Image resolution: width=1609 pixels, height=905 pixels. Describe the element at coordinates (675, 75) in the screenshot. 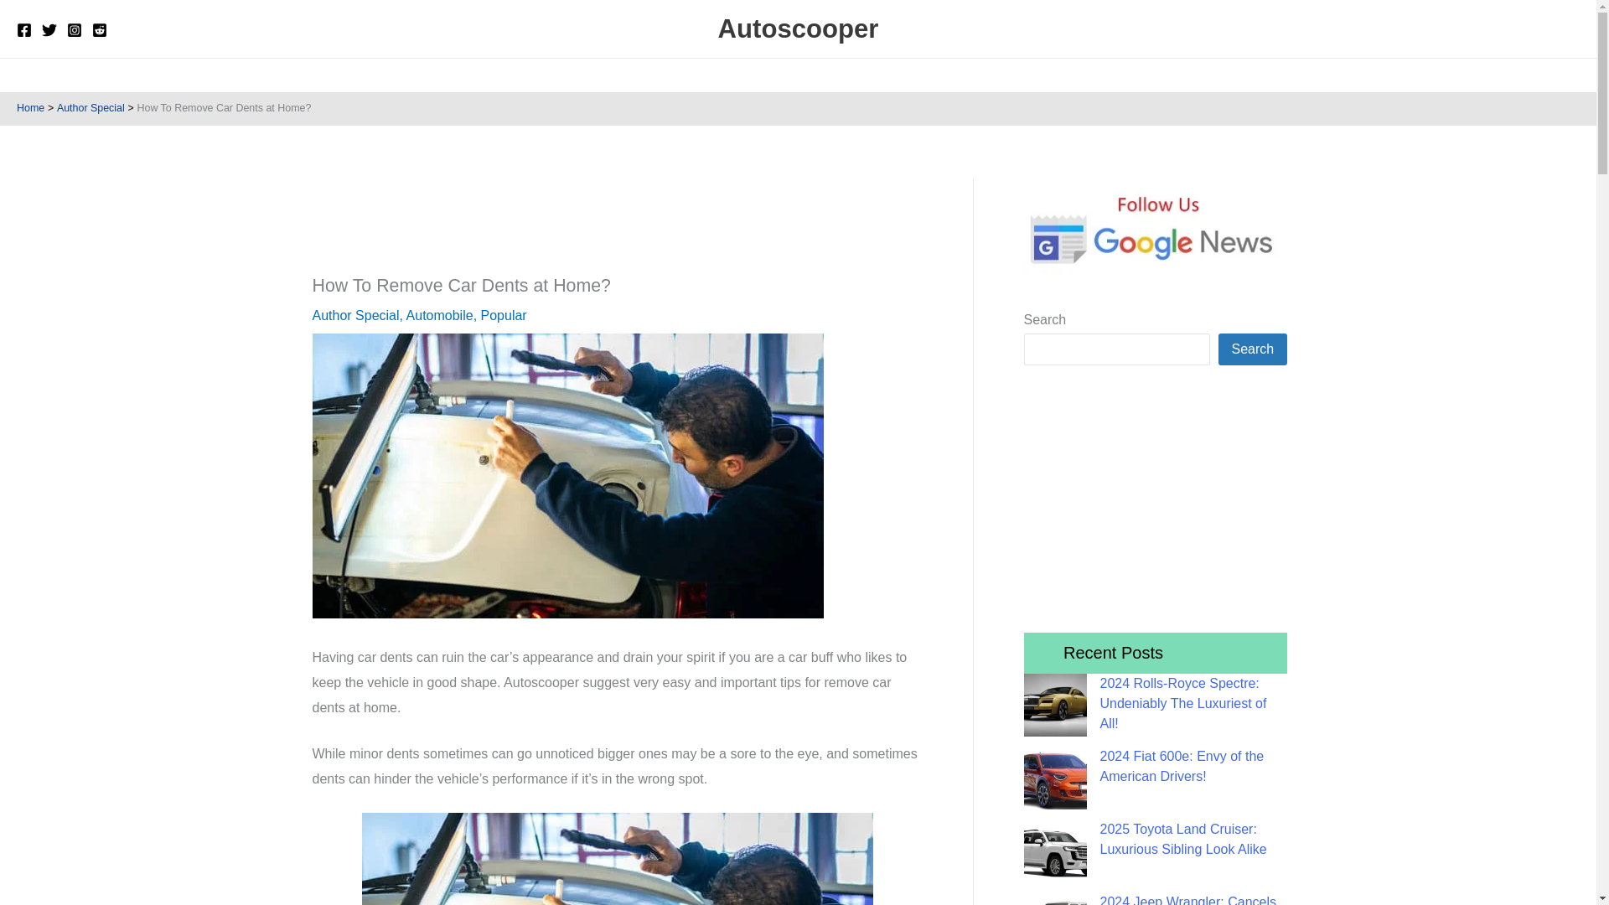

I see `Car Review` at that location.